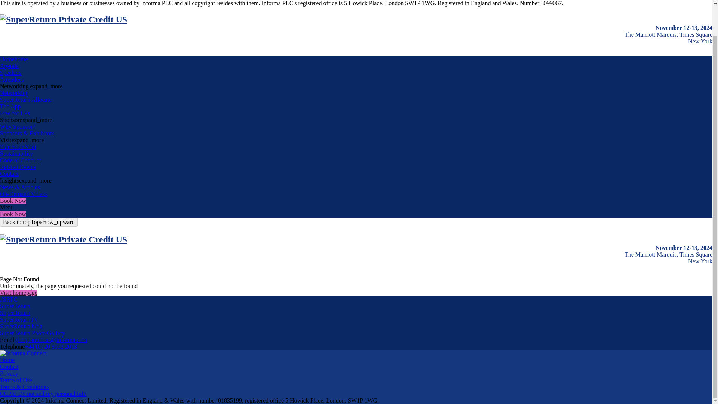 This screenshot has width=718, height=404. What do you see at coordinates (15, 306) in the screenshot?
I see `SuperReturn` at bounding box center [15, 306].